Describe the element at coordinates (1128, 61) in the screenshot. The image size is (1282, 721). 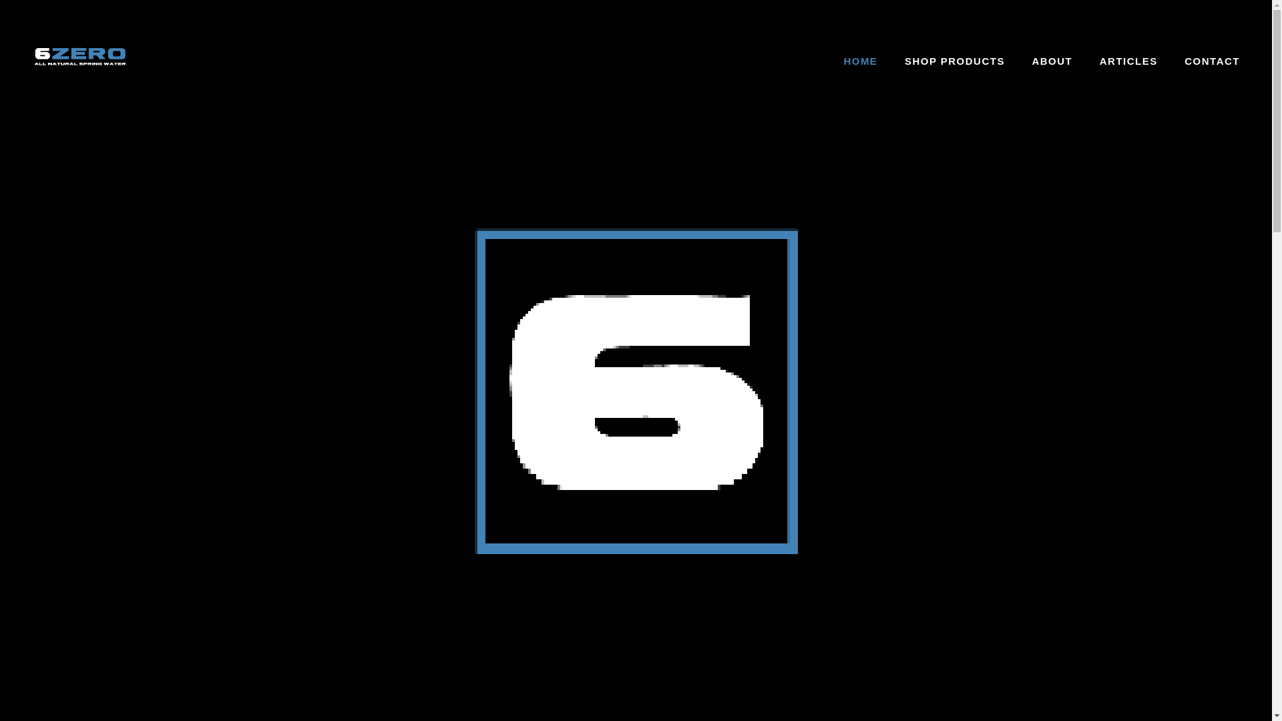
I see `ARTICLES` at that location.